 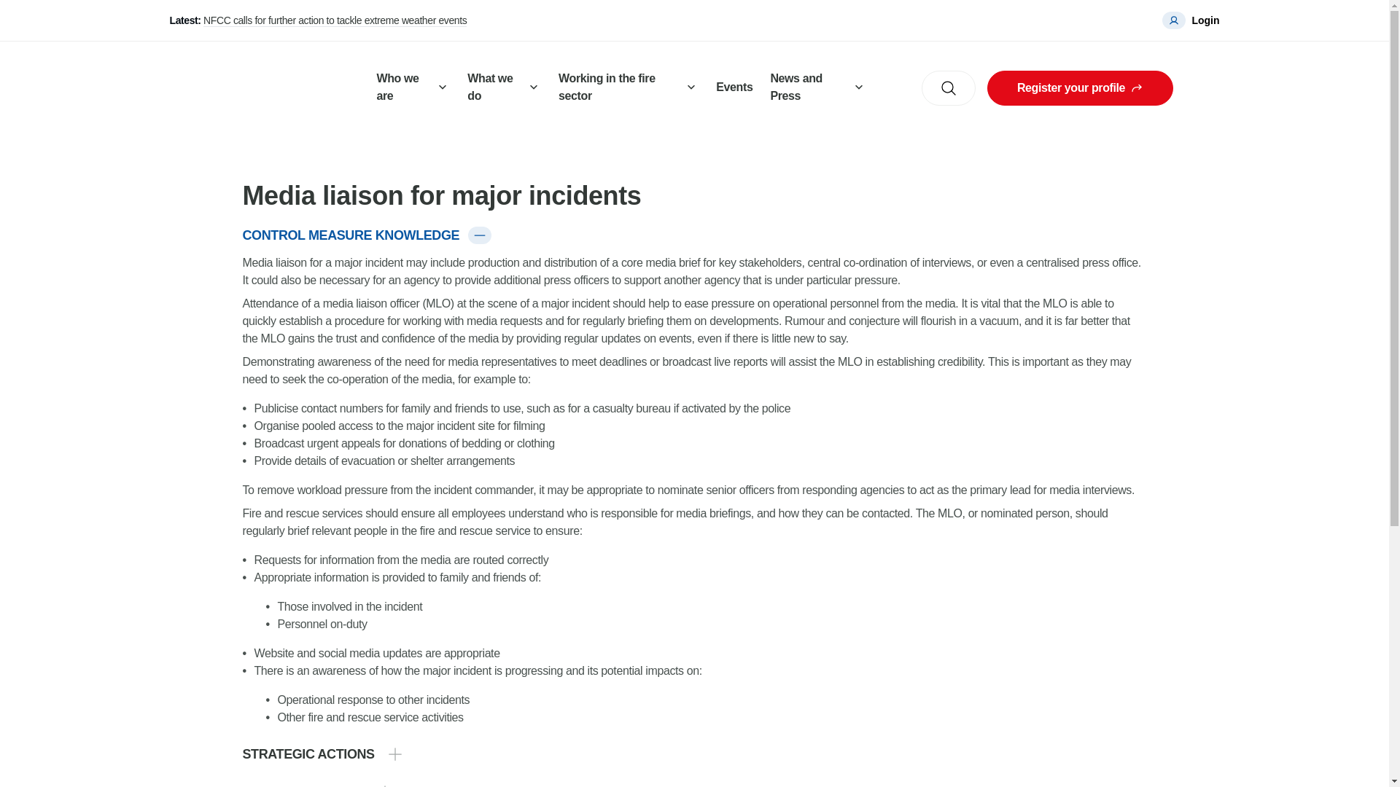 I want to click on Who we are, so click(x=413, y=88).